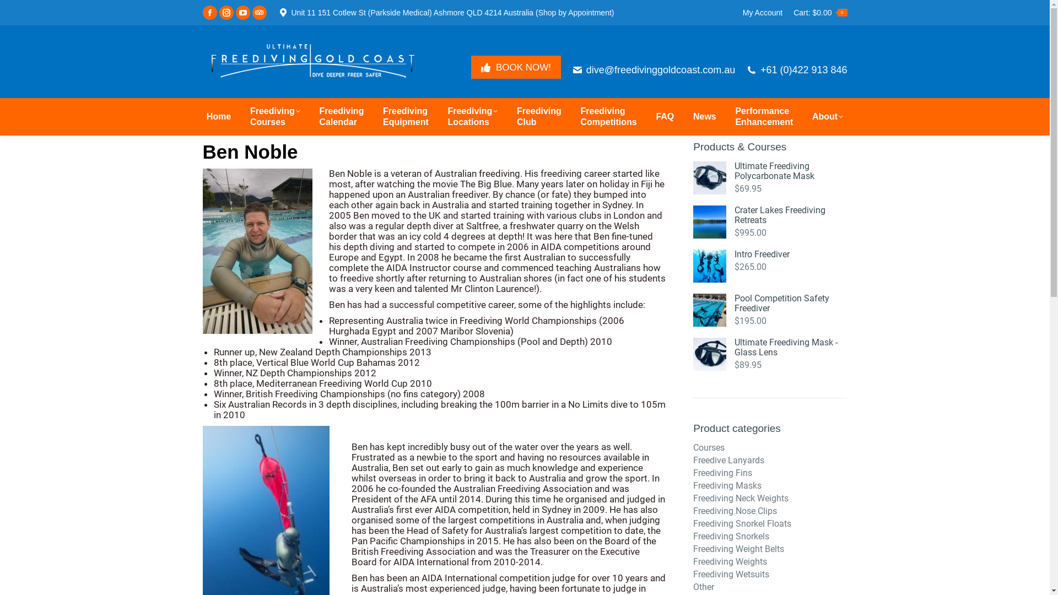  What do you see at coordinates (791, 171) in the screenshot?
I see `Ultimate Freediving Polycarbonate Mask` at bounding box center [791, 171].